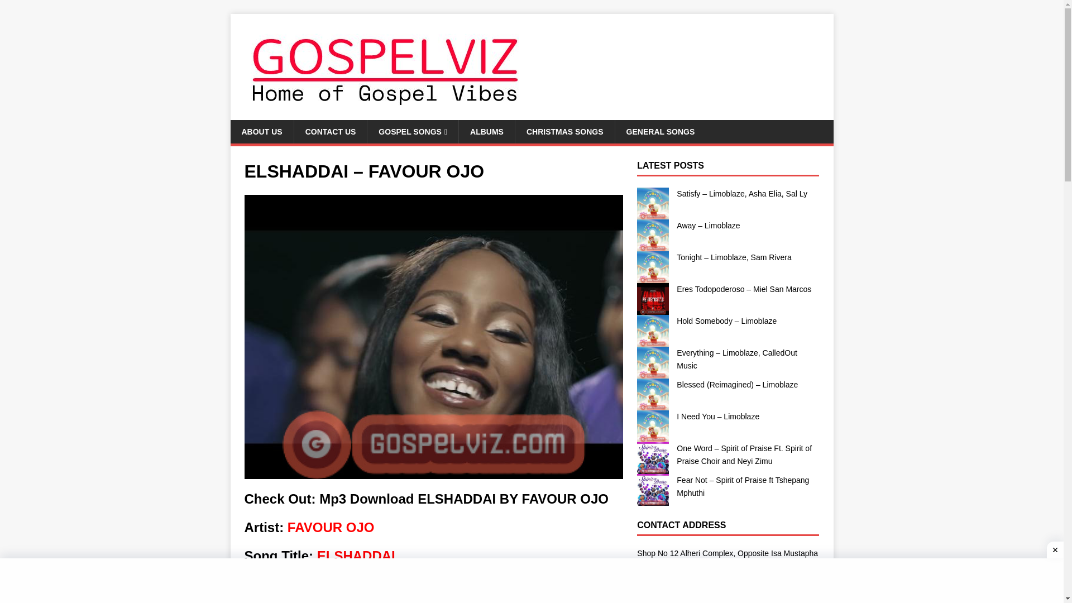 This screenshot has height=603, width=1072. What do you see at coordinates (660, 132) in the screenshot?
I see `GENERAL SONGS` at bounding box center [660, 132].